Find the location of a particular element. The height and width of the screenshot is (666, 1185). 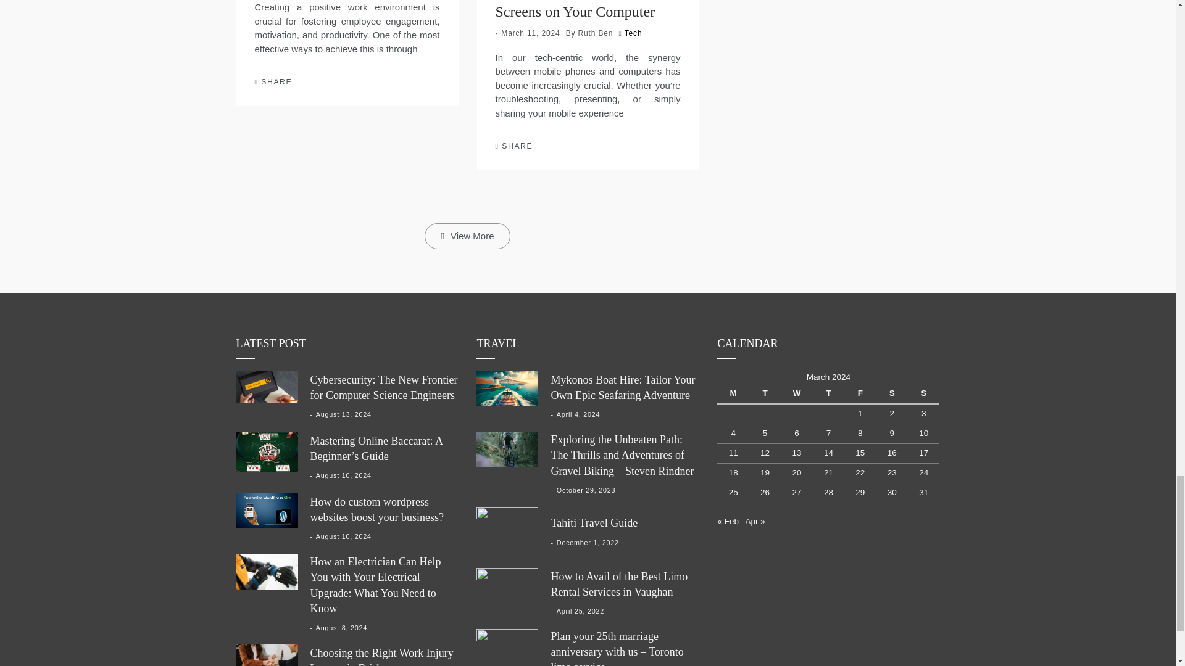

Tuesday is located at coordinates (765, 393).